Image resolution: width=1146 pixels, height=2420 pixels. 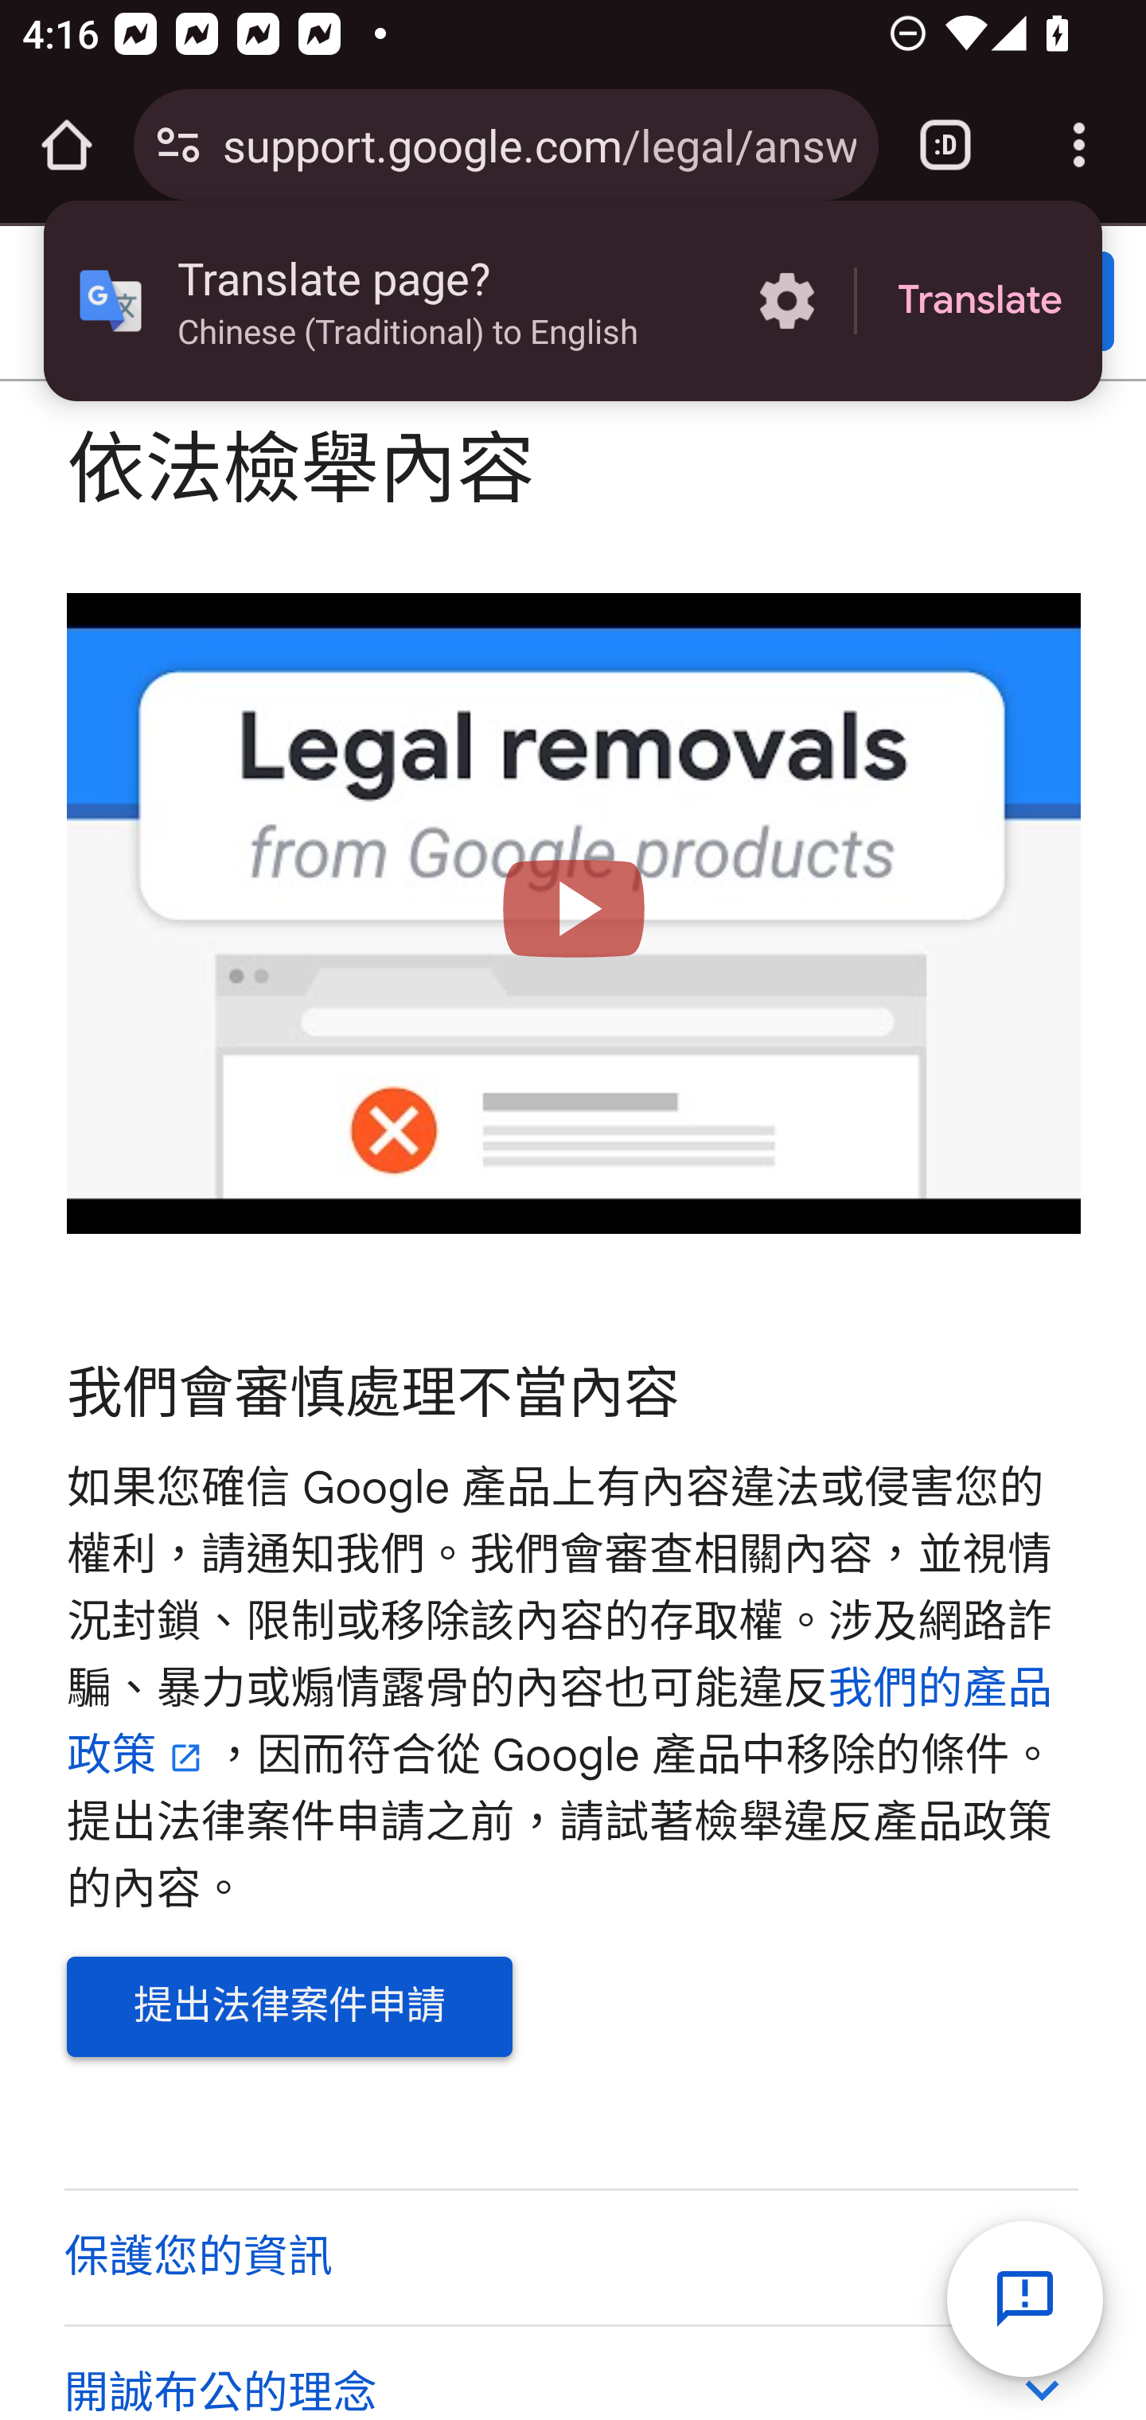 I want to click on Switch or close tabs, so click(x=945, y=145).